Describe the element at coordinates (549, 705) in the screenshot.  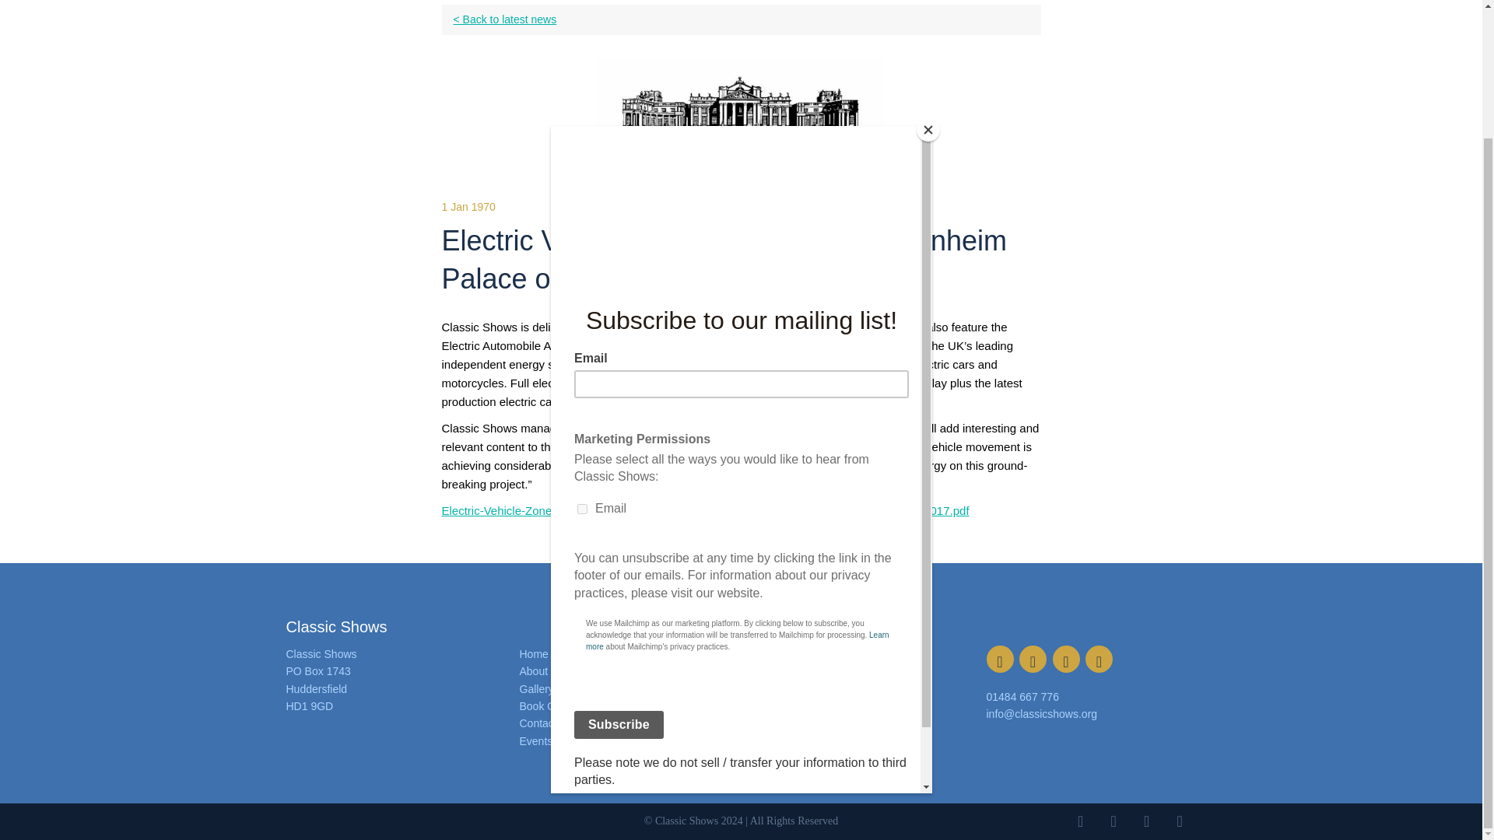
I see `Book Online` at that location.